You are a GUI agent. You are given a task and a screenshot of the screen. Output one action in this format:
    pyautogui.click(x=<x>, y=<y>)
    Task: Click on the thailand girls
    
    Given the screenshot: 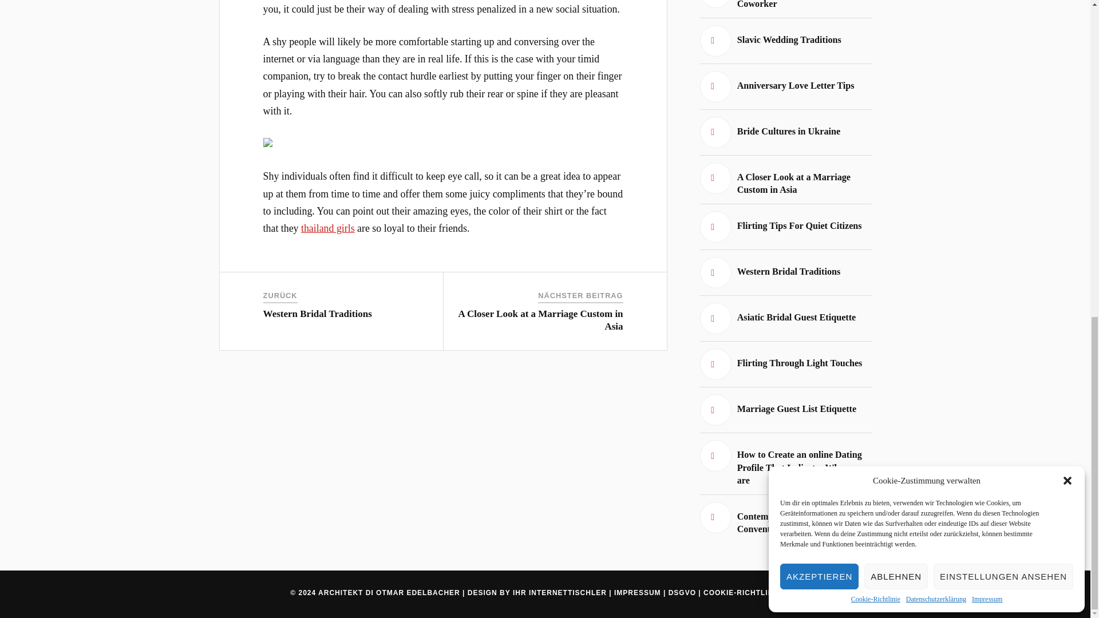 What is the action you would take?
    pyautogui.click(x=328, y=228)
    